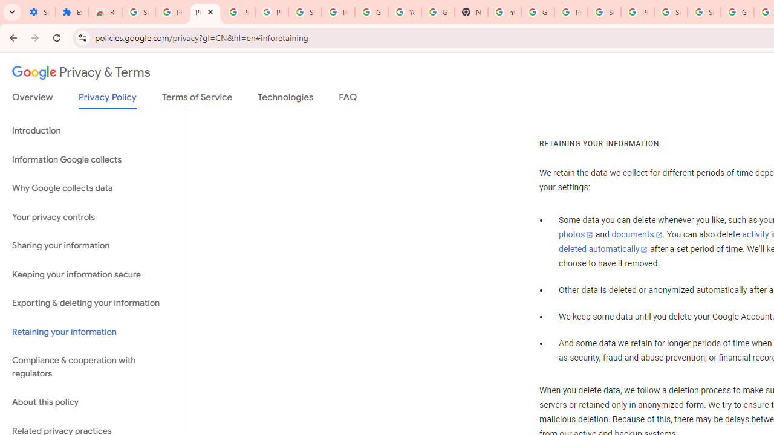 The image size is (774, 435). What do you see at coordinates (637, 235) in the screenshot?
I see `documents` at bounding box center [637, 235].